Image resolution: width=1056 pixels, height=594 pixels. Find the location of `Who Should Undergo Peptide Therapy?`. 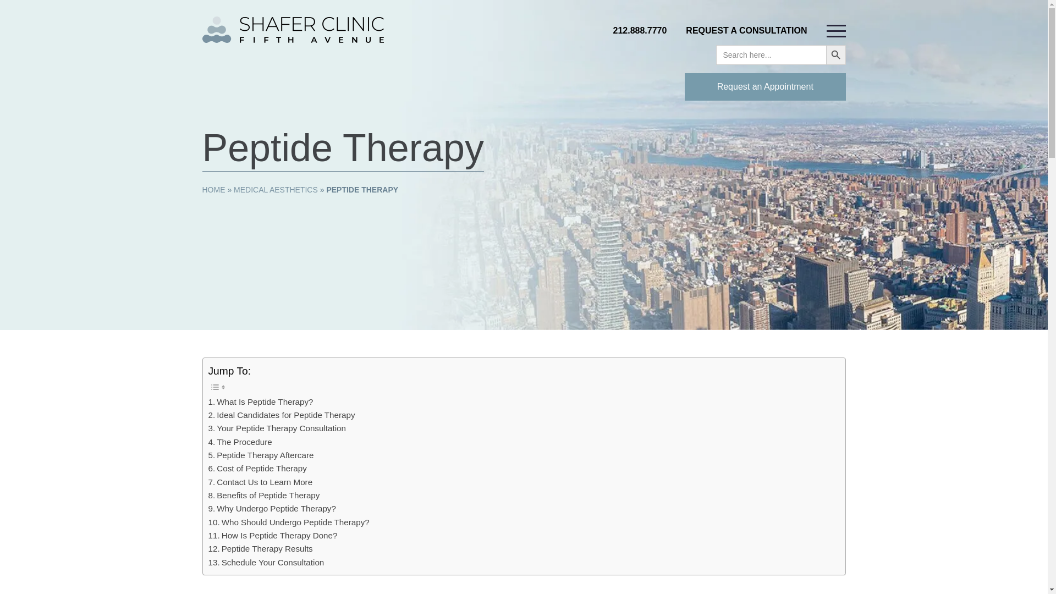

Who Should Undergo Peptide Therapy? is located at coordinates (288, 522).